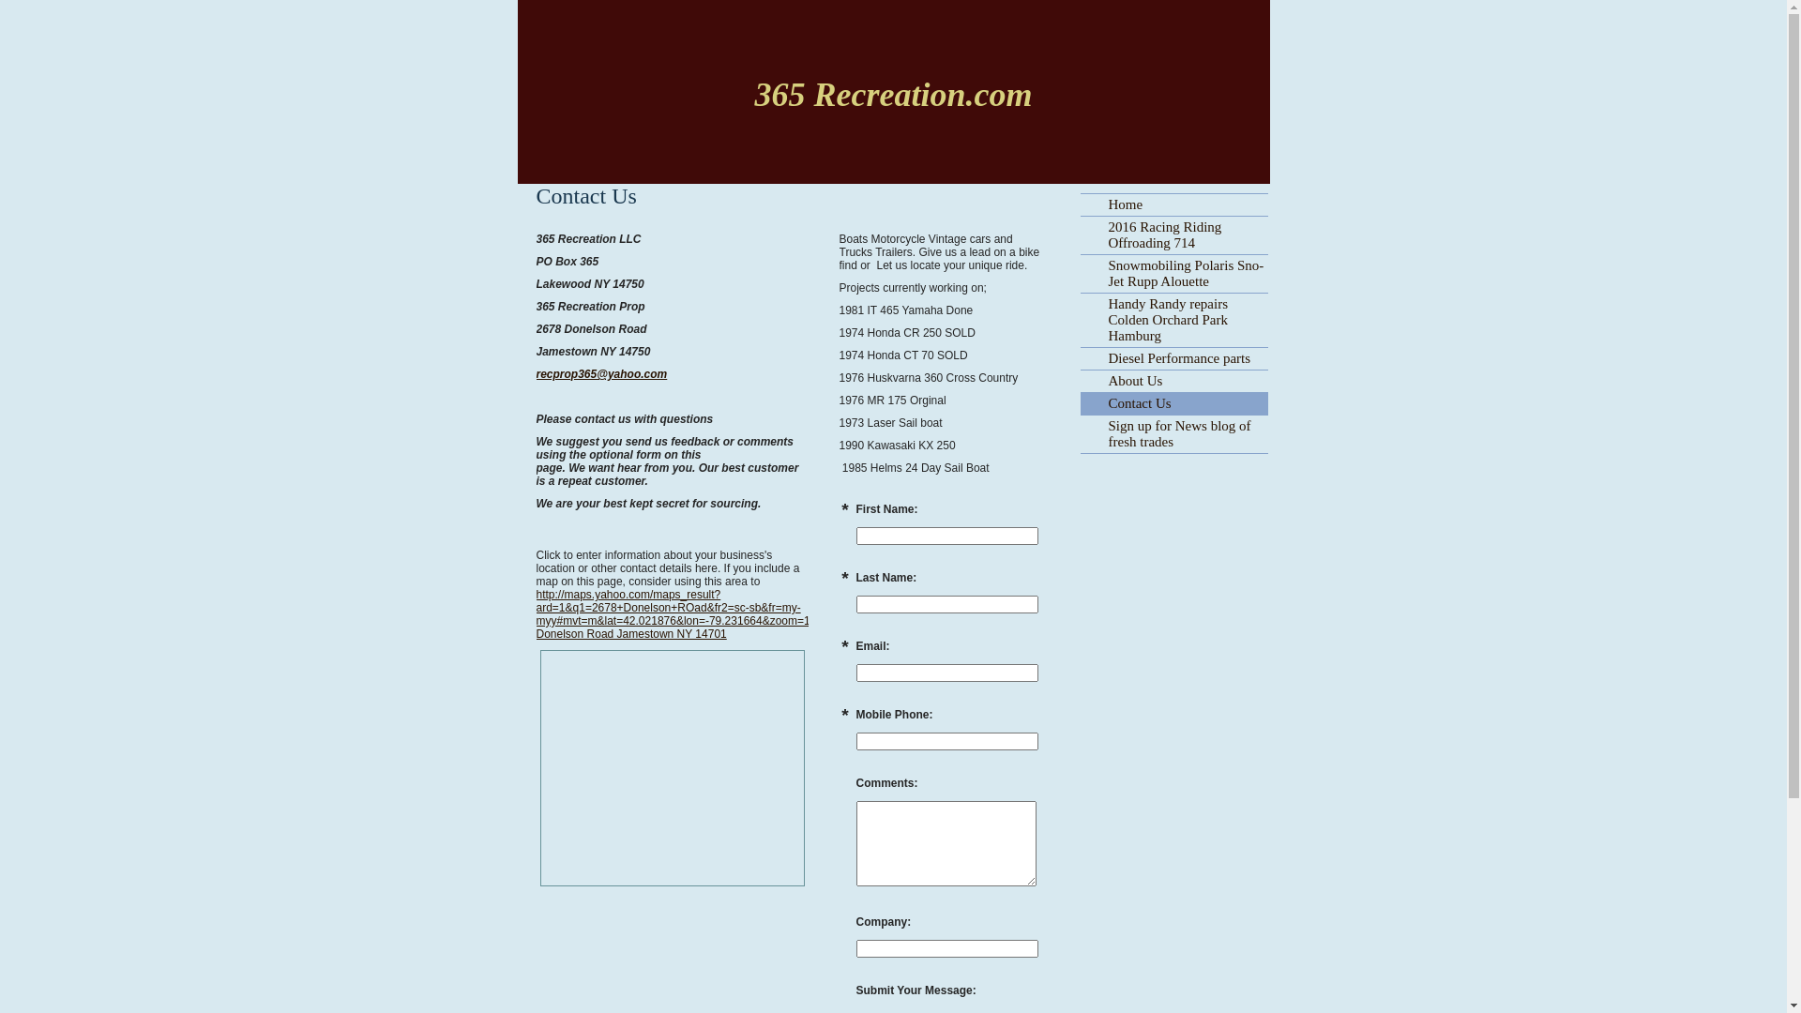 This screenshot has width=1801, height=1013. What do you see at coordinates (1174, 204) in the screenshot?
I see `Home` at bounding box center [1174, 204].